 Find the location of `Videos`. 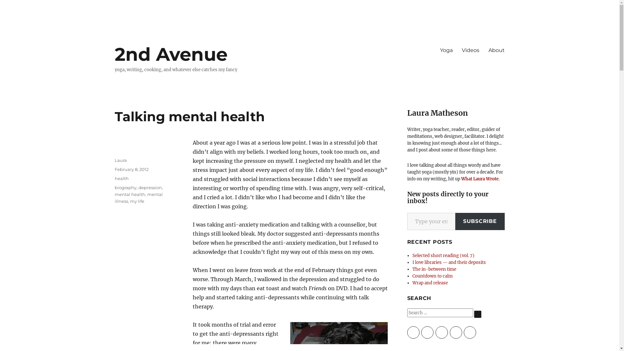

Videos is located at coordinates (470, 50).